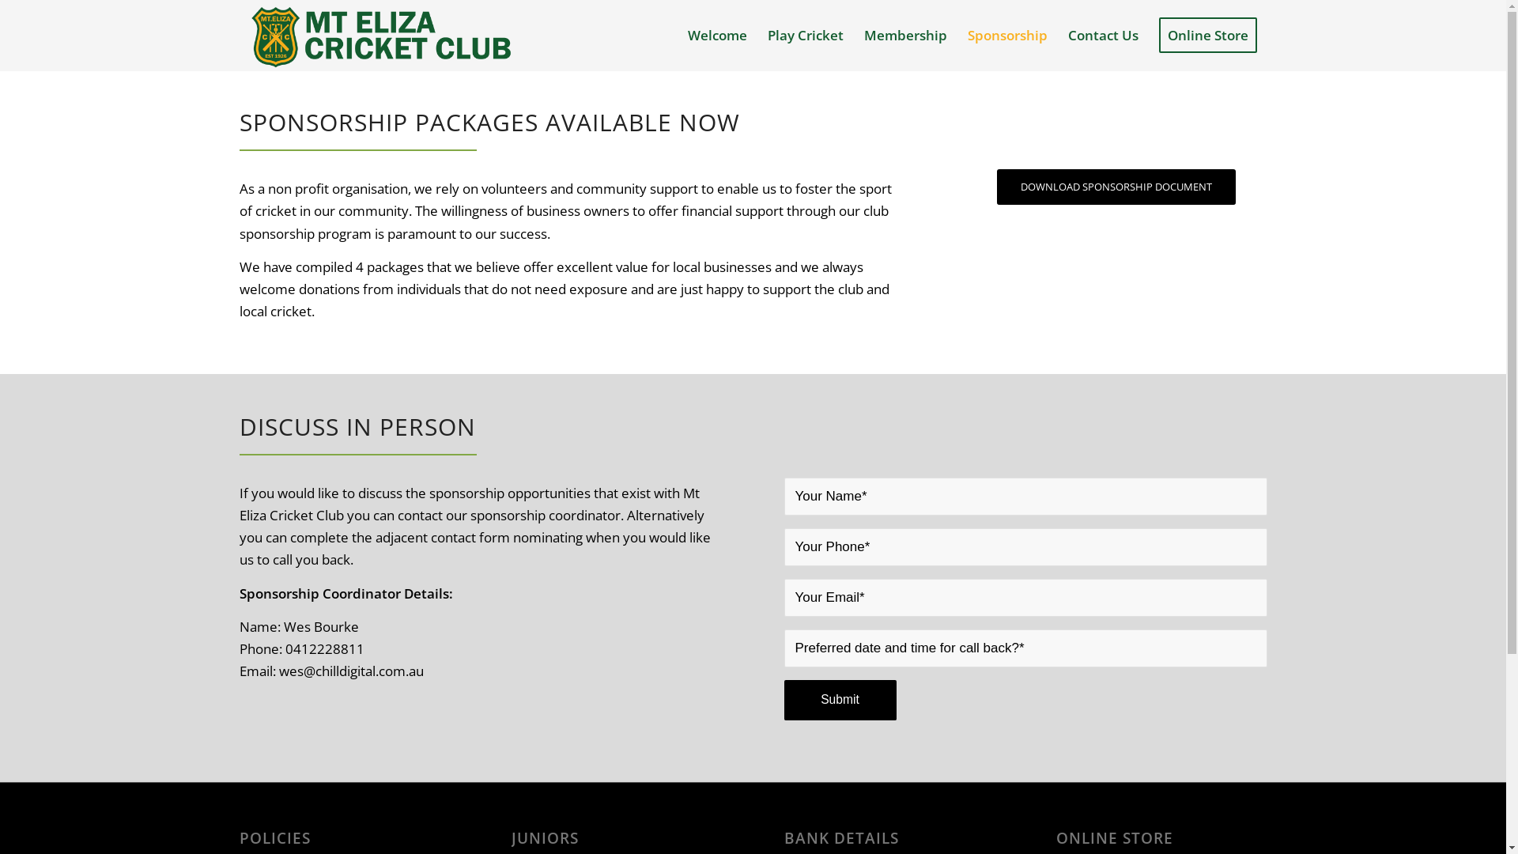  What do you see at coordinates (806, 36) in the screenshot?
I see `Play Cricket` at bounding box center [806, 36].